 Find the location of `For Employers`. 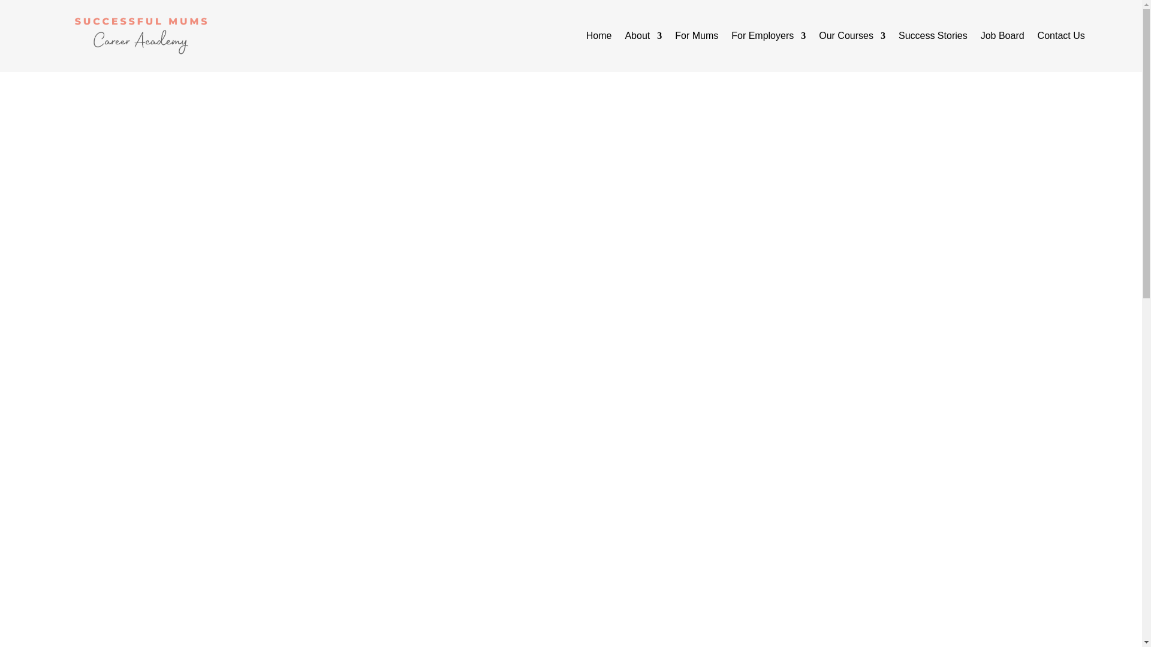

For Employers is located at coordinates (769, 38).